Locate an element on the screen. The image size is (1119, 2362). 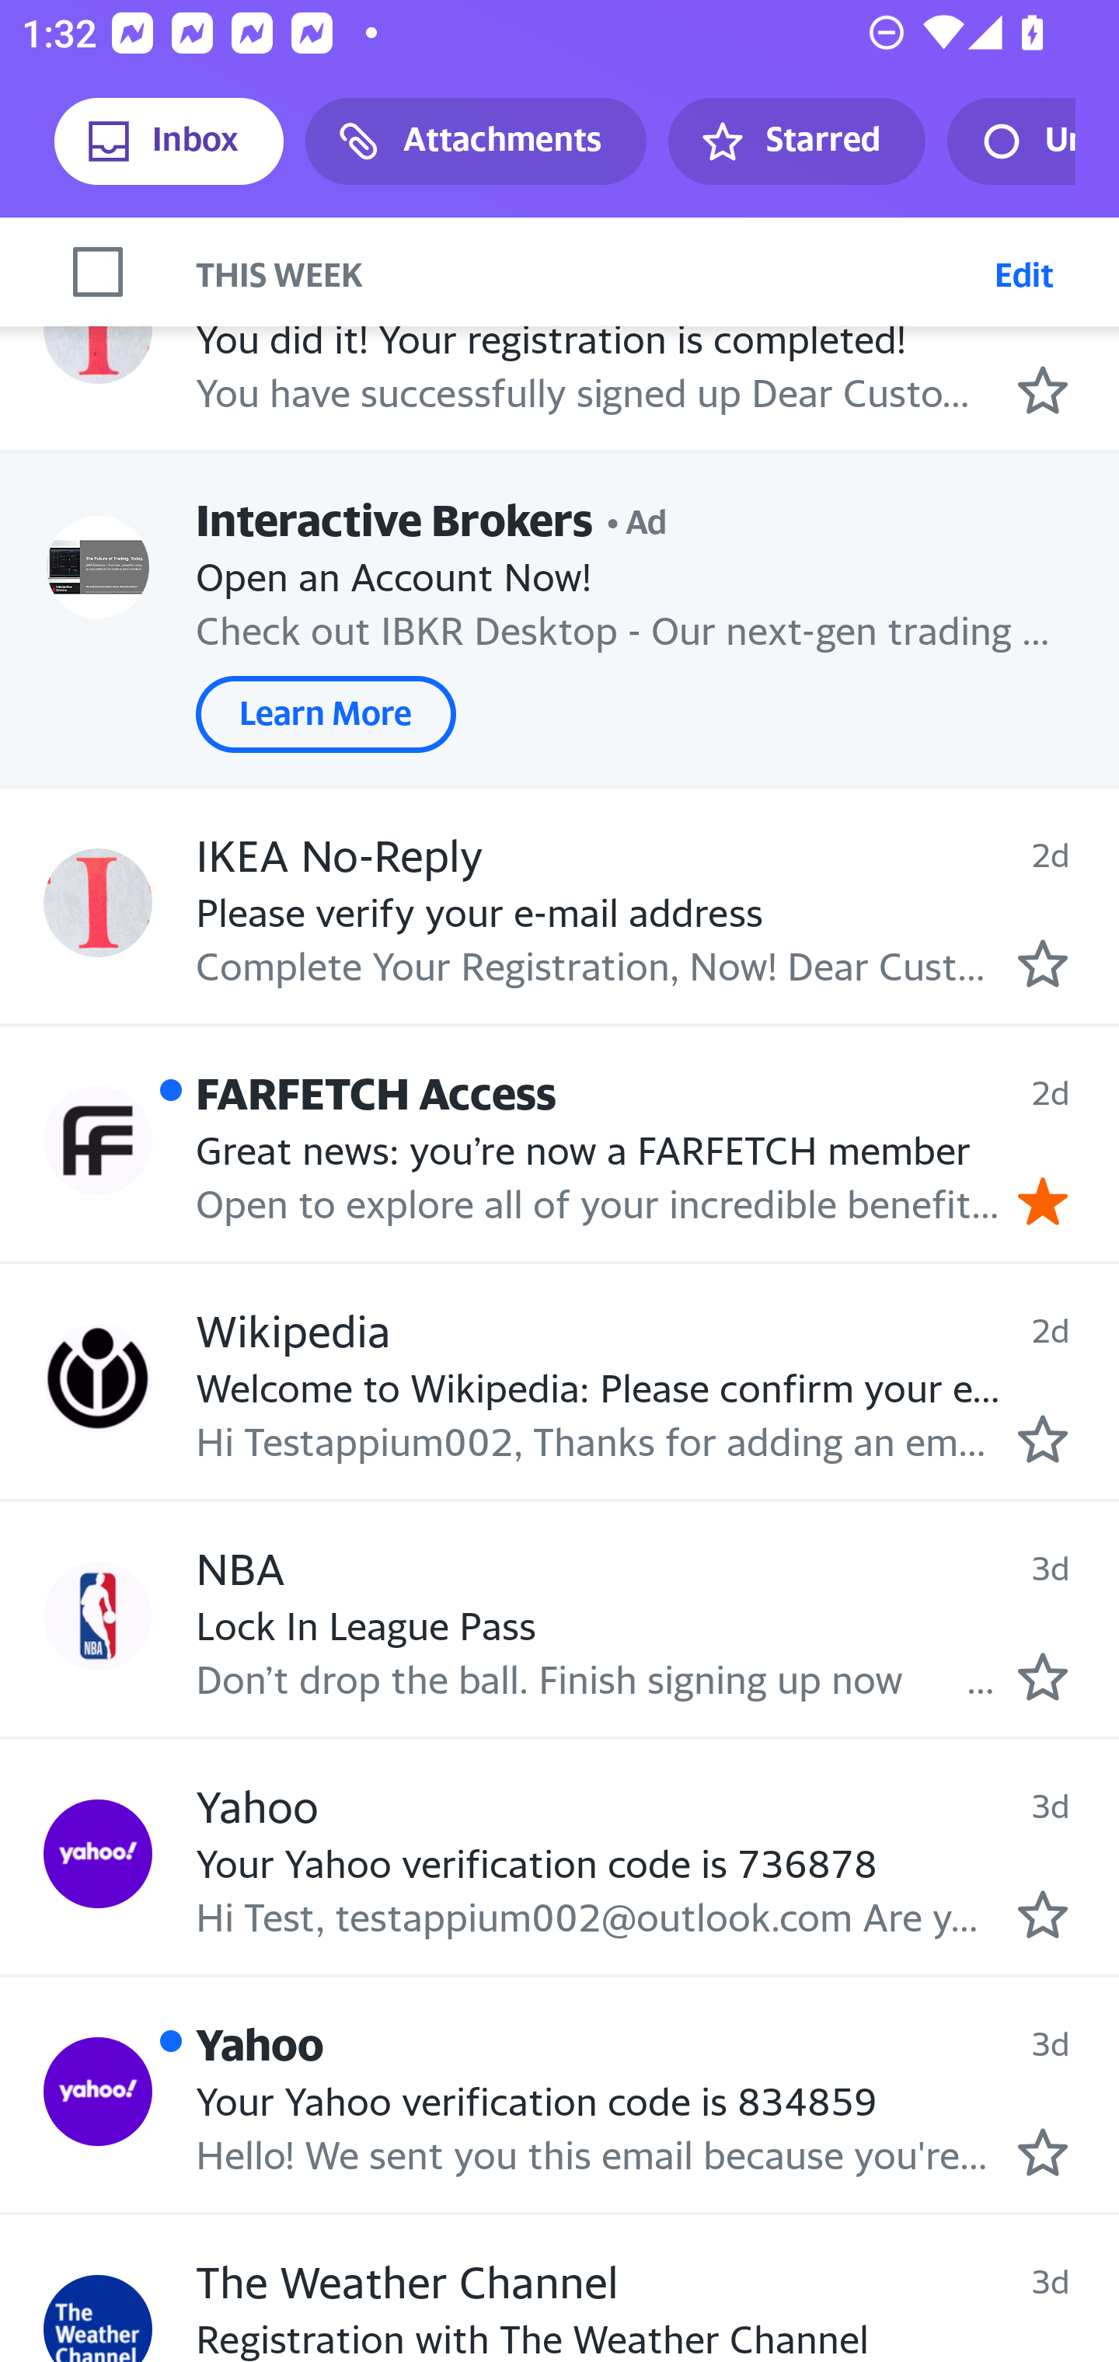
Mark as starred. is located at coordinates (1043, 1439).